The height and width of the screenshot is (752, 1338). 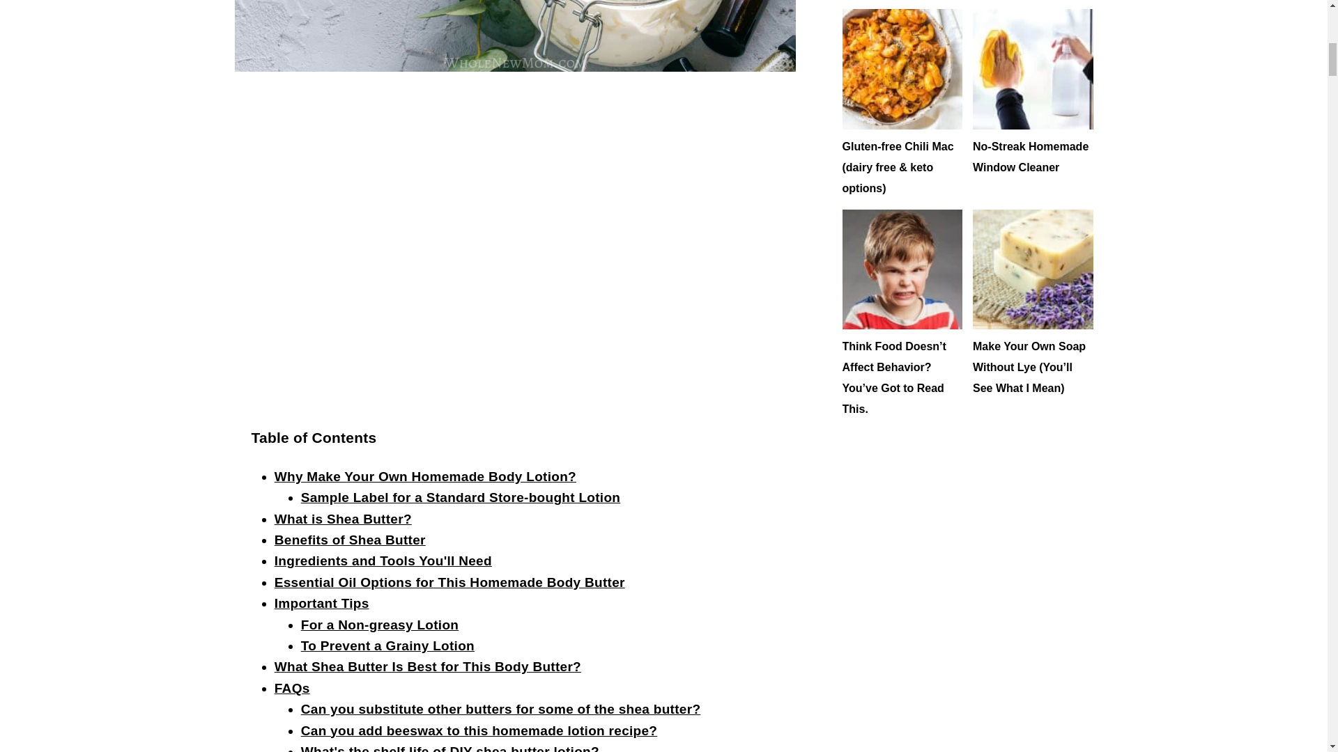 I want to click on Why Make Your Own Homemade Body Lotion?, so click(x=425, y=476).